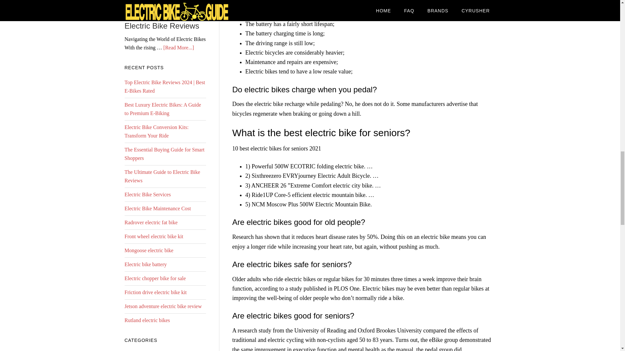  What do you see at coordinates (156, 131) in the screenshot?
I see `Electric Bike Conversion Kits: Transform Your Ride` at bounding box center [156, 131].